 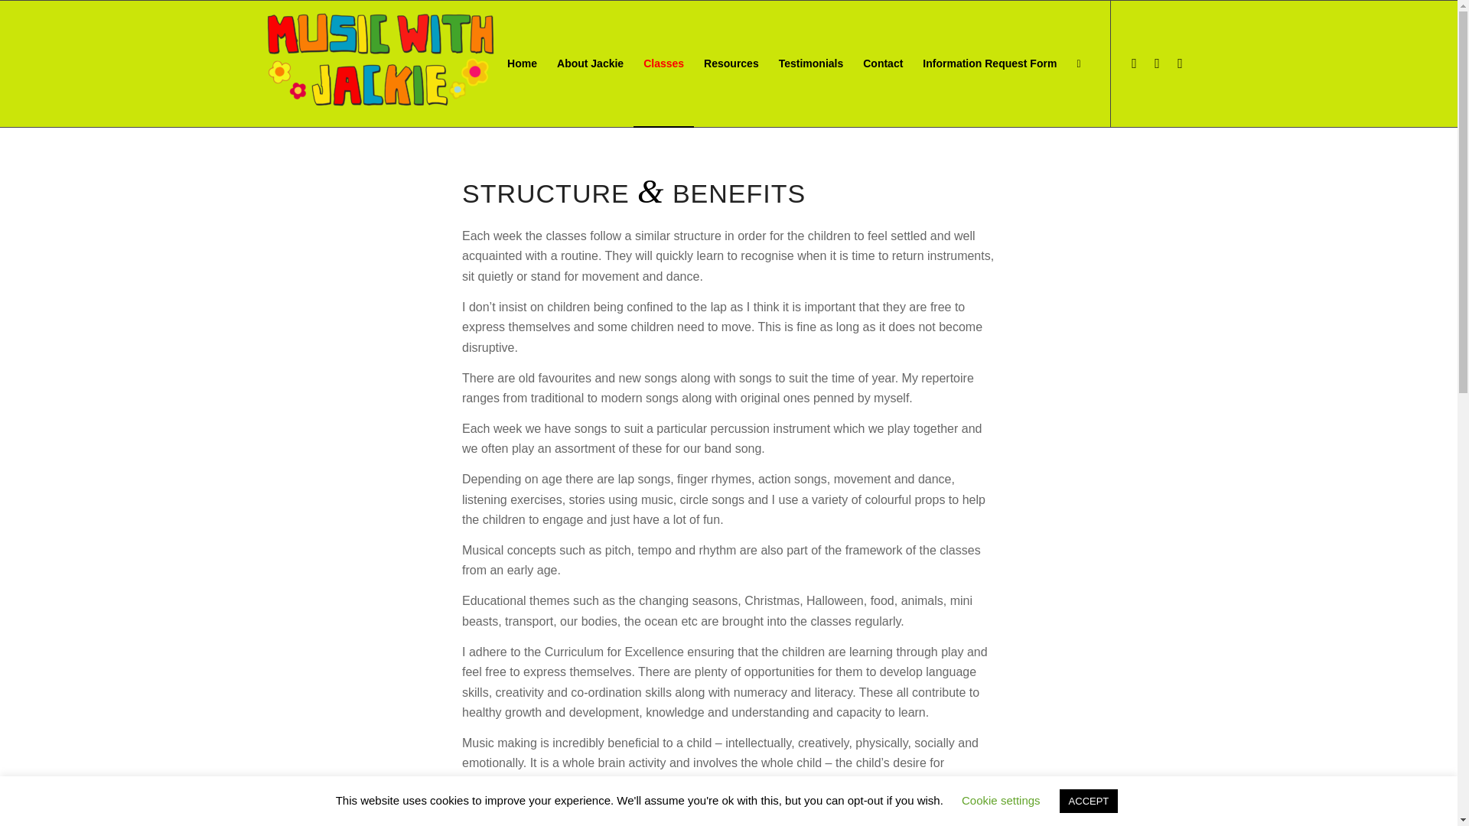 What do you see at coordinates (1134, 63) in the screenshot?
I see `Facebook` at bounding box center [1134, 63].